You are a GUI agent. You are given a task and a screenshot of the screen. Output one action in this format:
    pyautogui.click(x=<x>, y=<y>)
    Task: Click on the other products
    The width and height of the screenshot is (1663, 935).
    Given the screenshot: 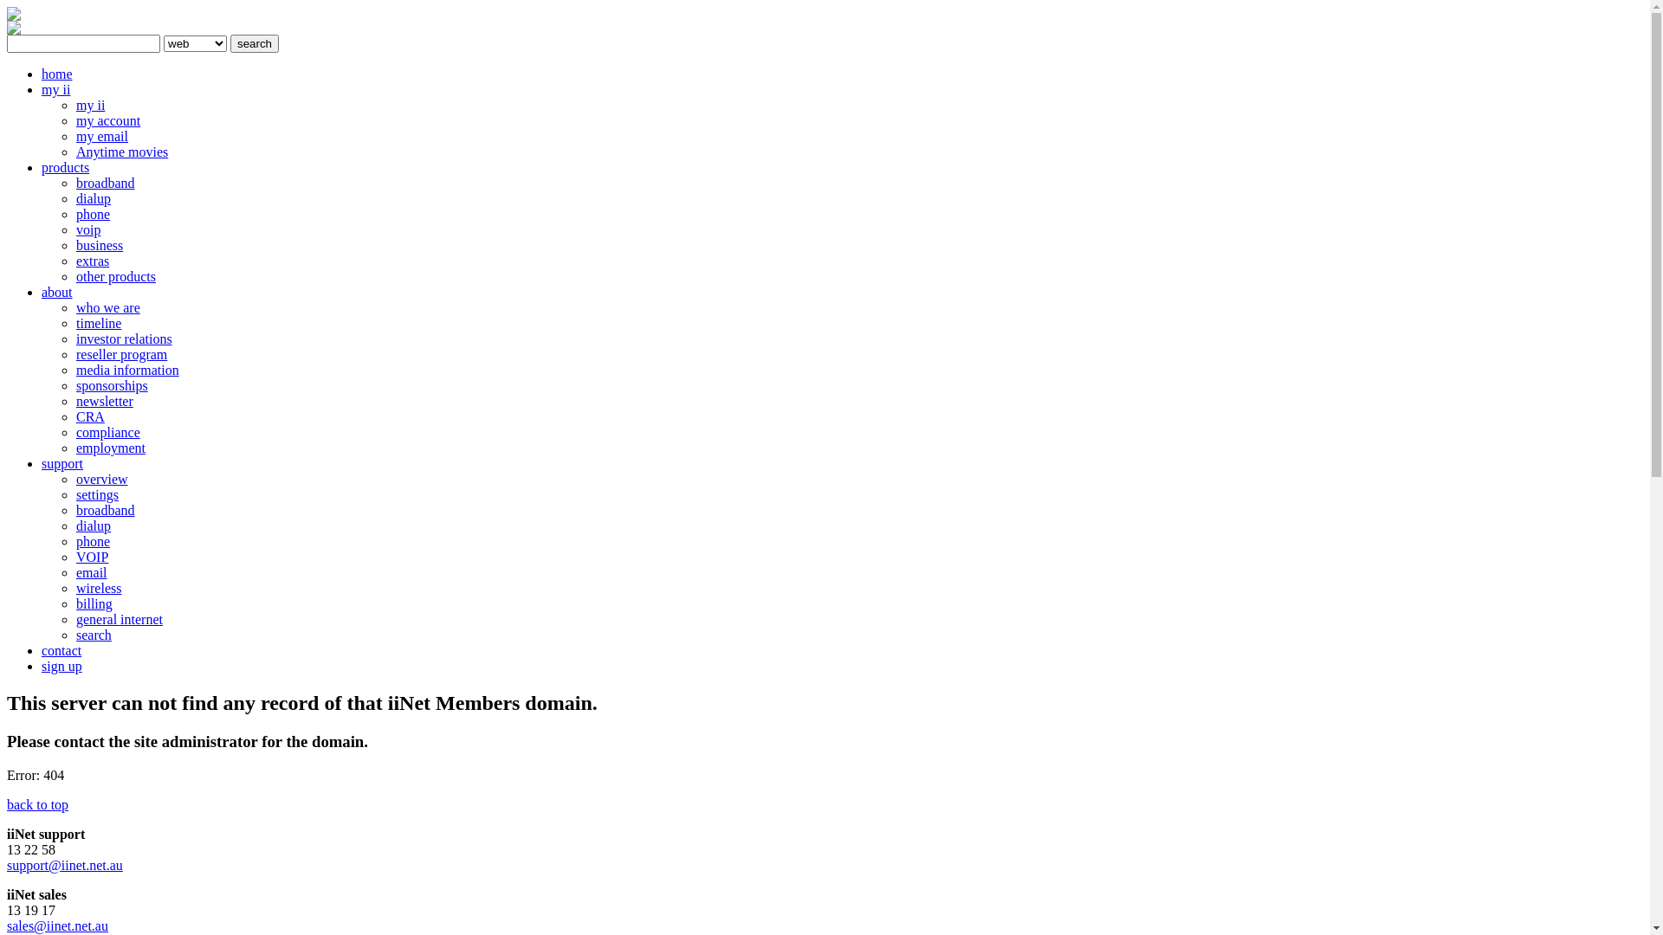 What is the action you would take?
    pyautogui.click(x=116, y=277)
    